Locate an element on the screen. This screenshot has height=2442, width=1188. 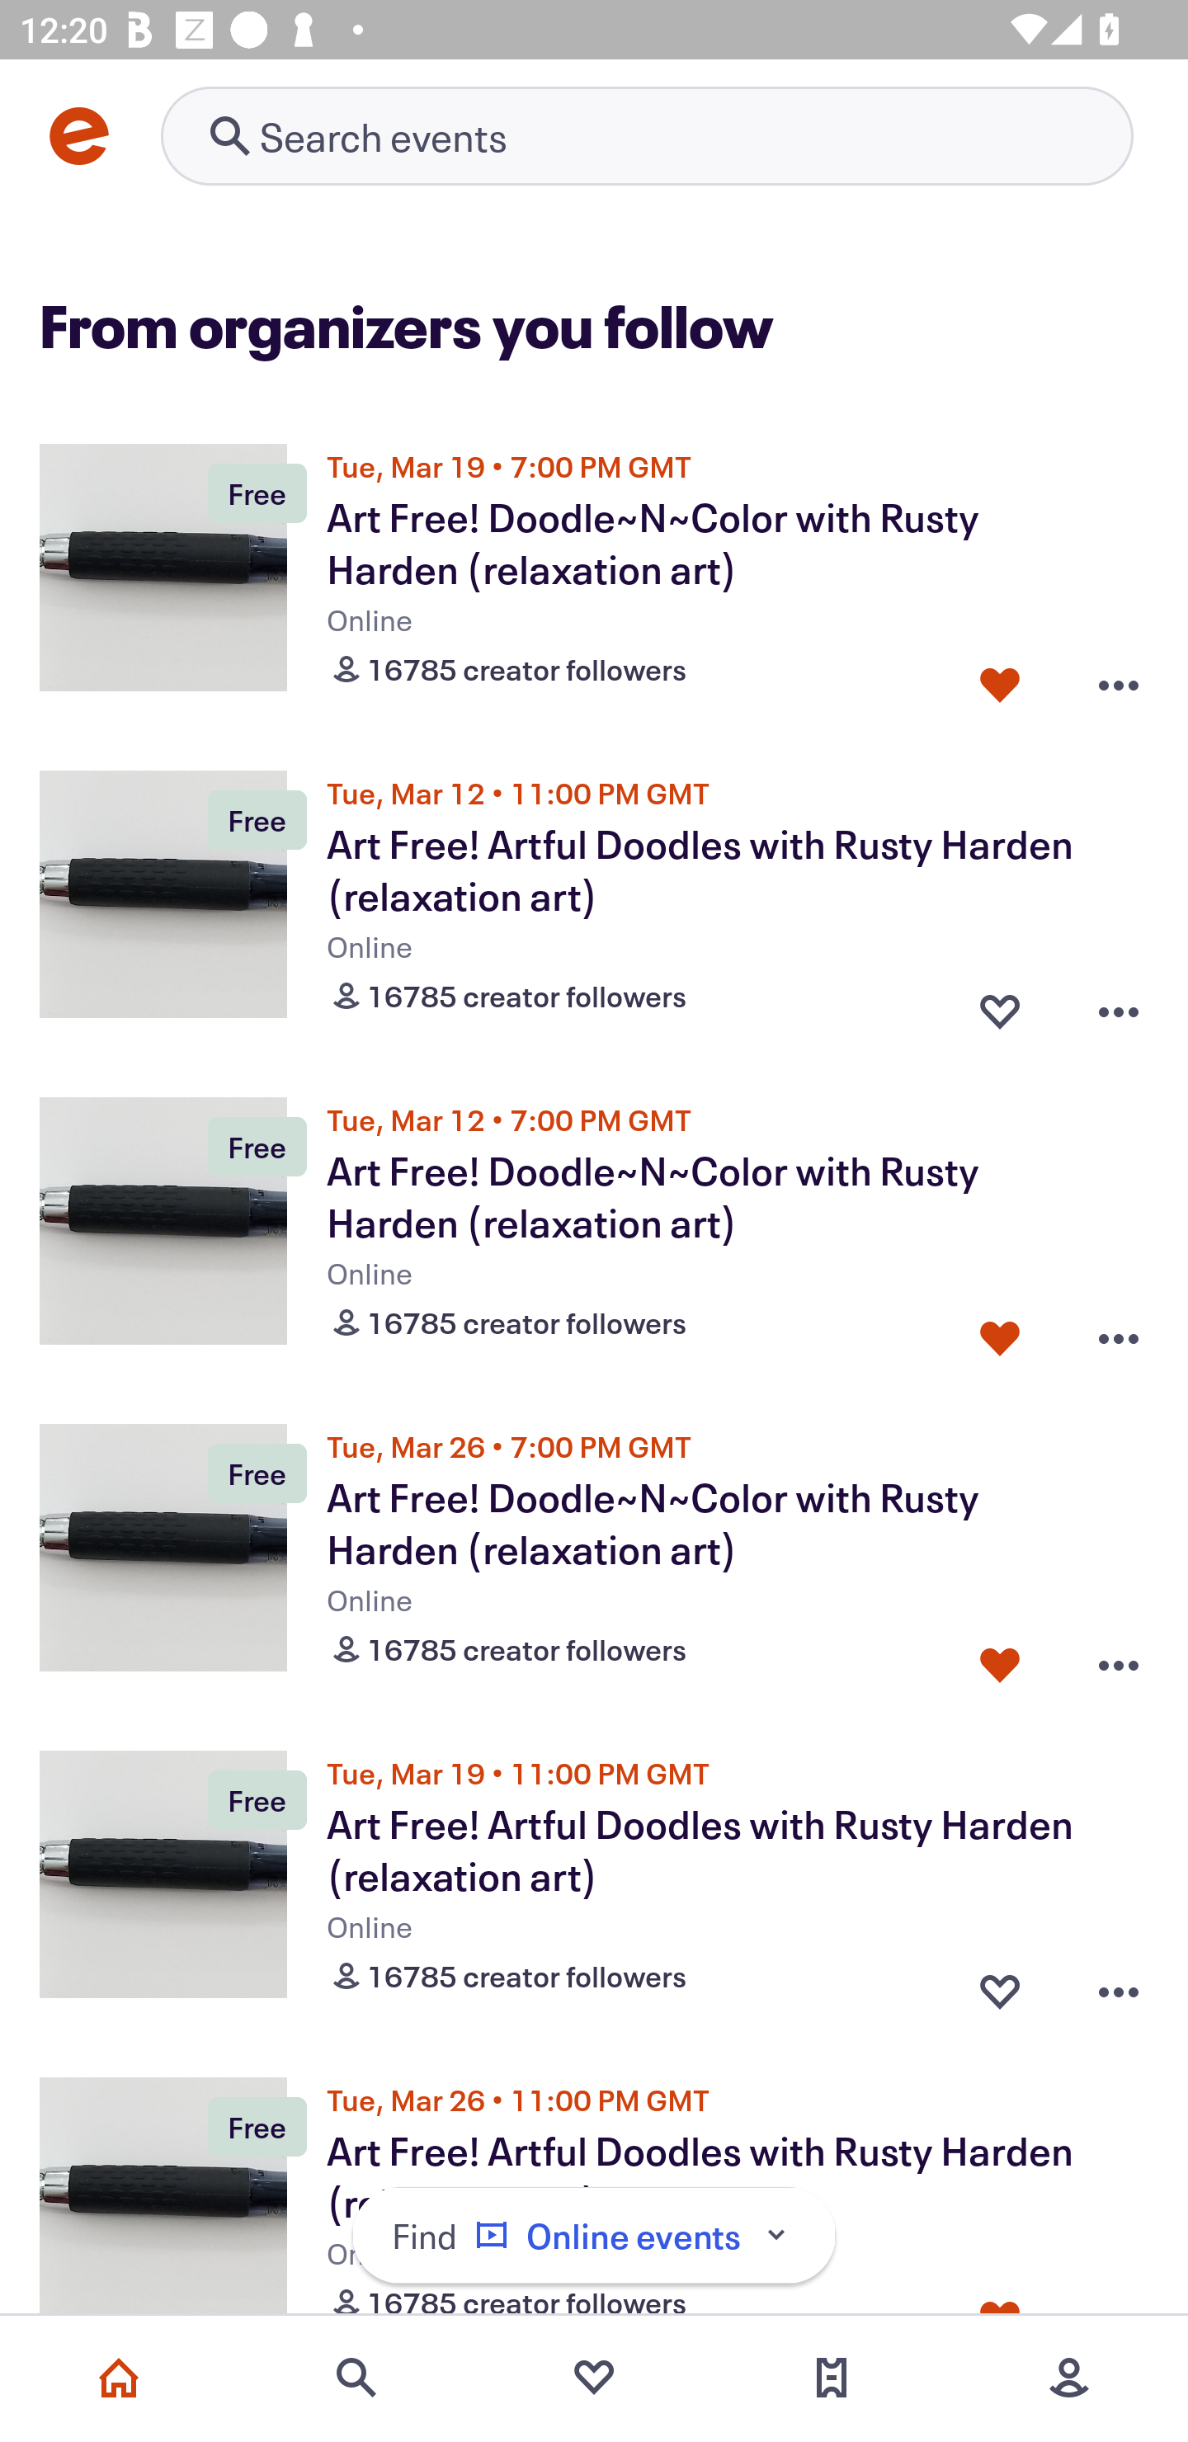
Favorite button is located at coordinates (1000, 1658).